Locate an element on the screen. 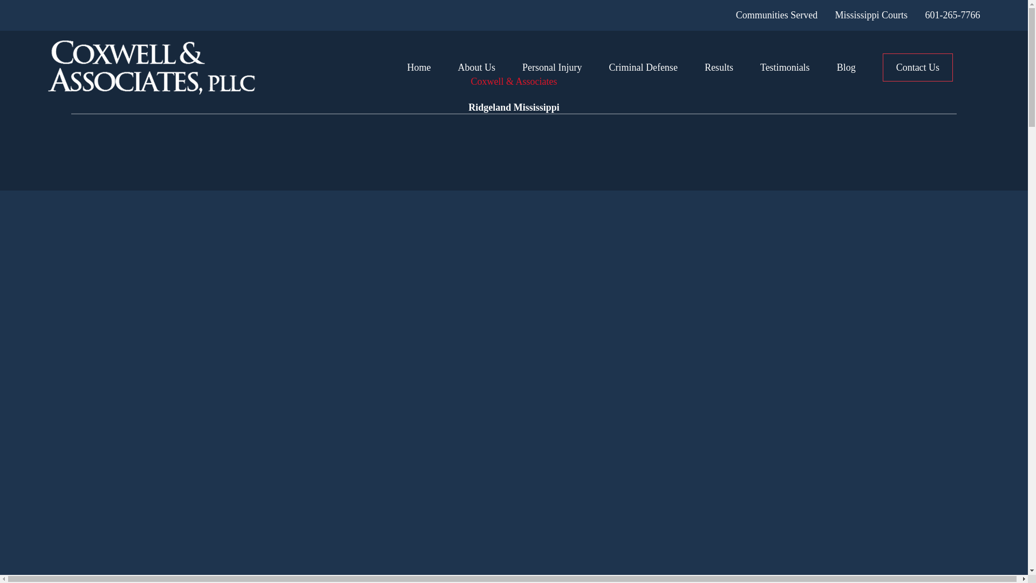 The height and width of the screenshot is (583, 1036). Communities Served is located at coordinates (777, 15).